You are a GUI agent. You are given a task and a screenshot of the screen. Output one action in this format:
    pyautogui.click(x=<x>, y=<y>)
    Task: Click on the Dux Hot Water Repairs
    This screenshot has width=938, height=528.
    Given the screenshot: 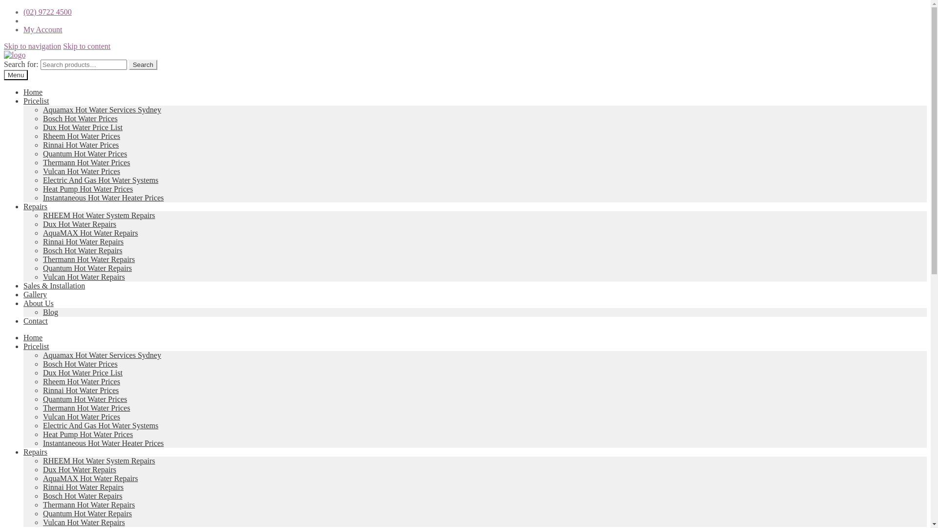 What is the action you would take?
    pyautogui.click(x=80, y=469)
    